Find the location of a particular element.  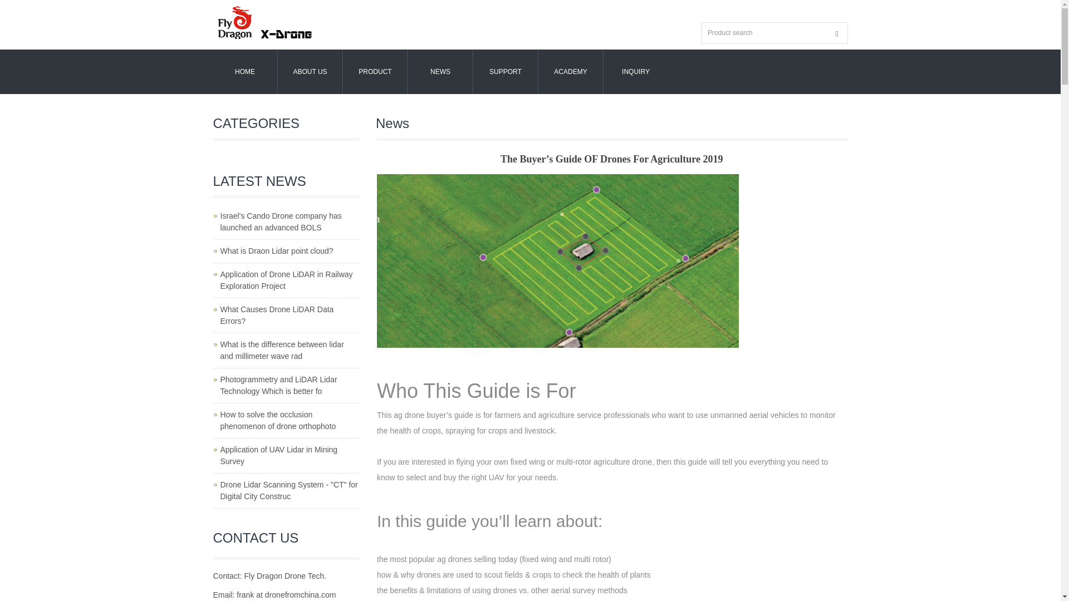

NEWS is located at coordinates (440, 71).